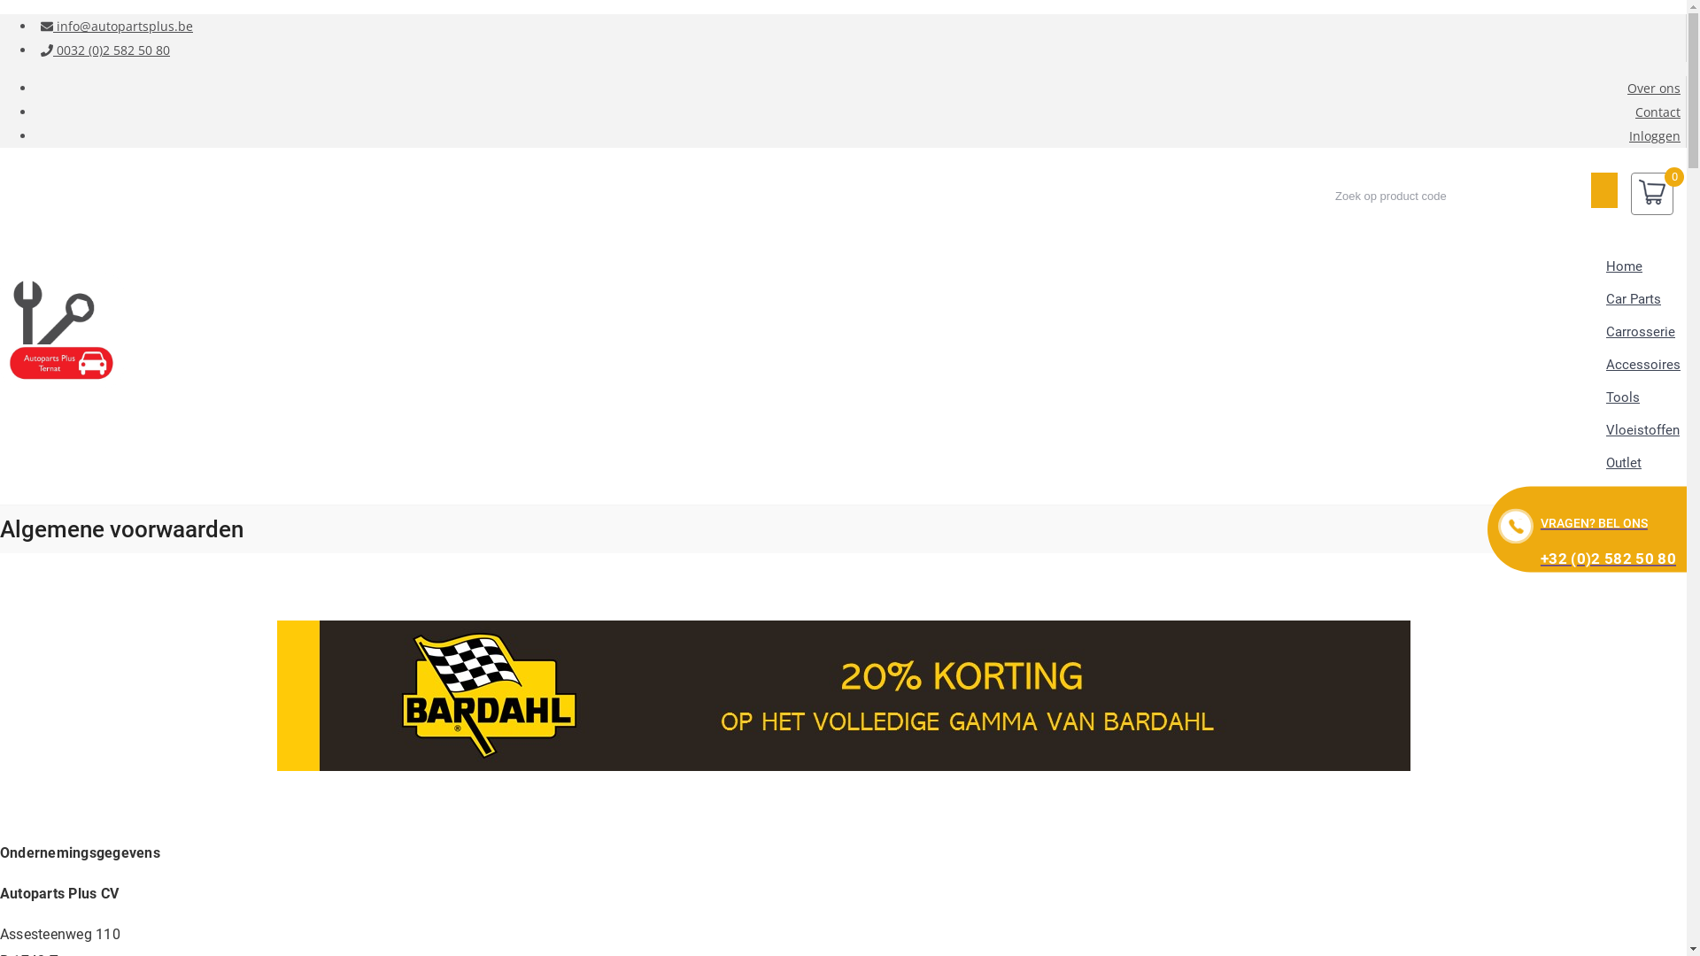 This screenshot has height=956, width=1700. Describe the element at coordinates (1587, 529) in the screenshot. I see `VRAGEN? BEL ONS
+32 (0)2 582 50 80` at that location.